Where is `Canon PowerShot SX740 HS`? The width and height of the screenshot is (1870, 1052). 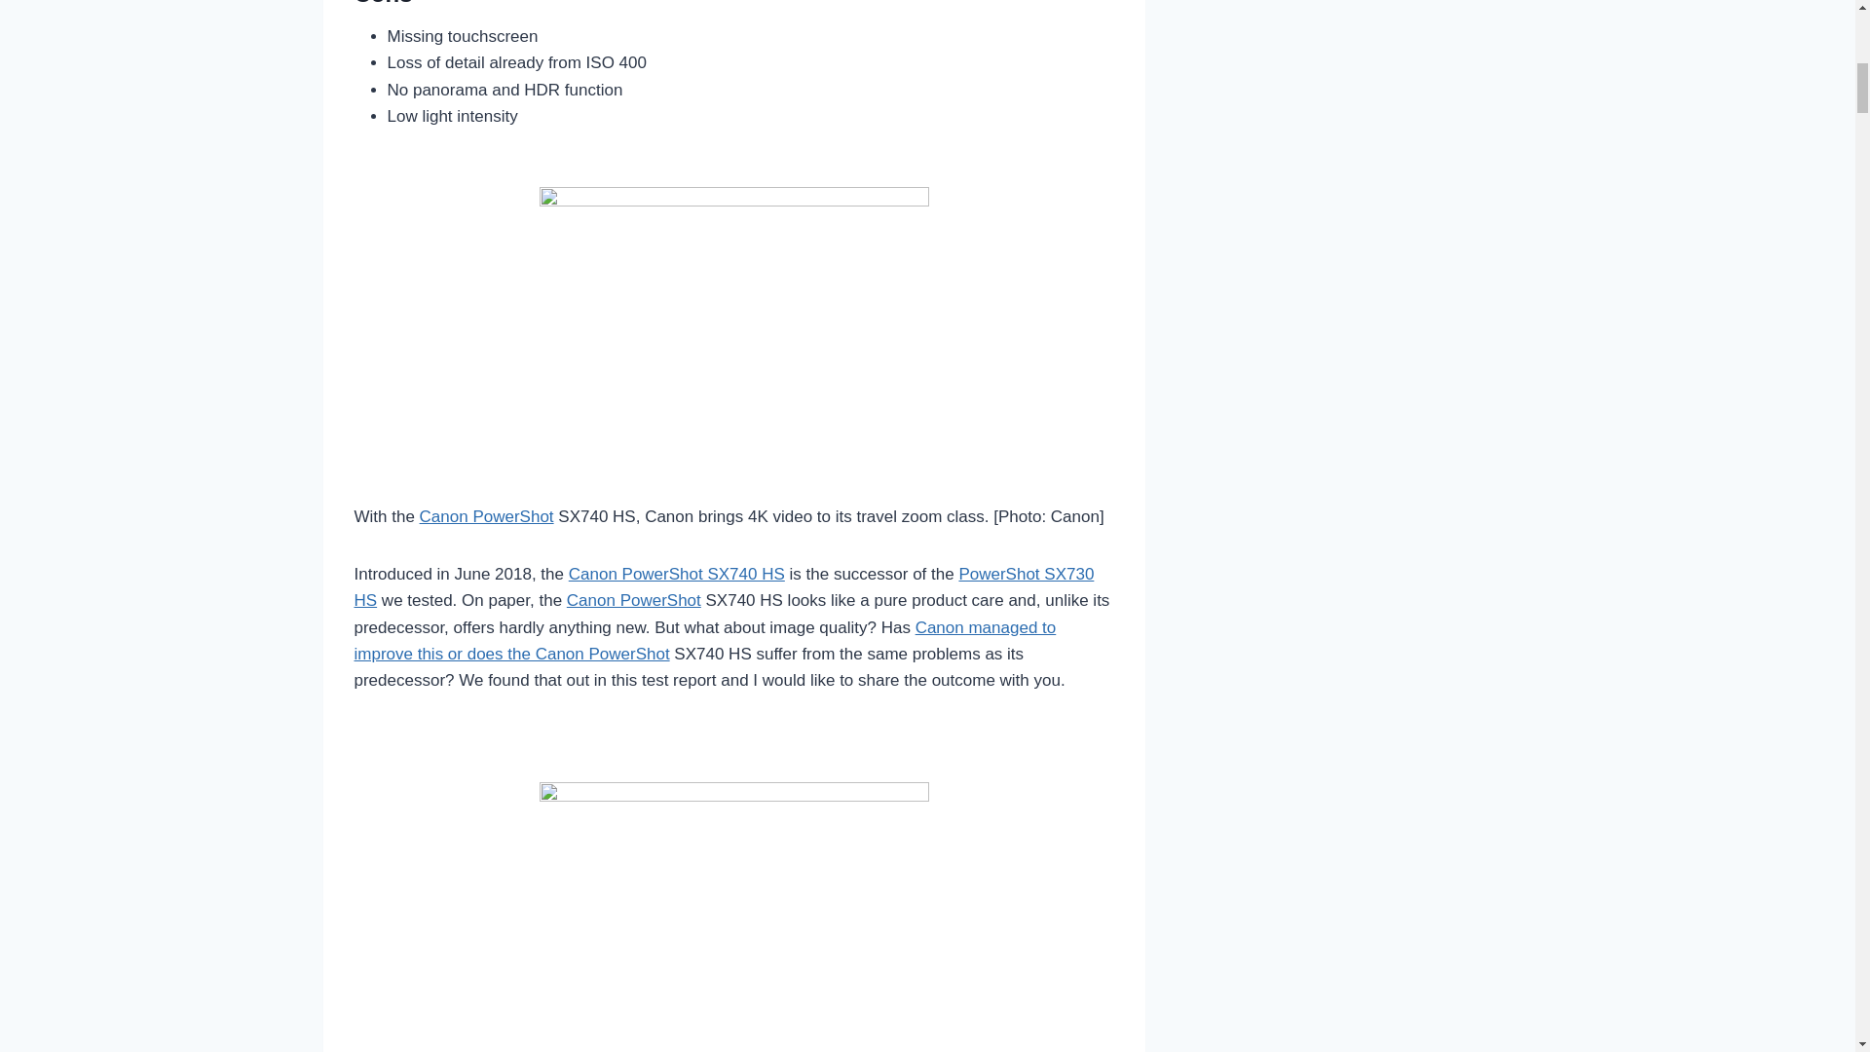
Canon PowerShot SX740 HS is located at coordinates (676, 574).